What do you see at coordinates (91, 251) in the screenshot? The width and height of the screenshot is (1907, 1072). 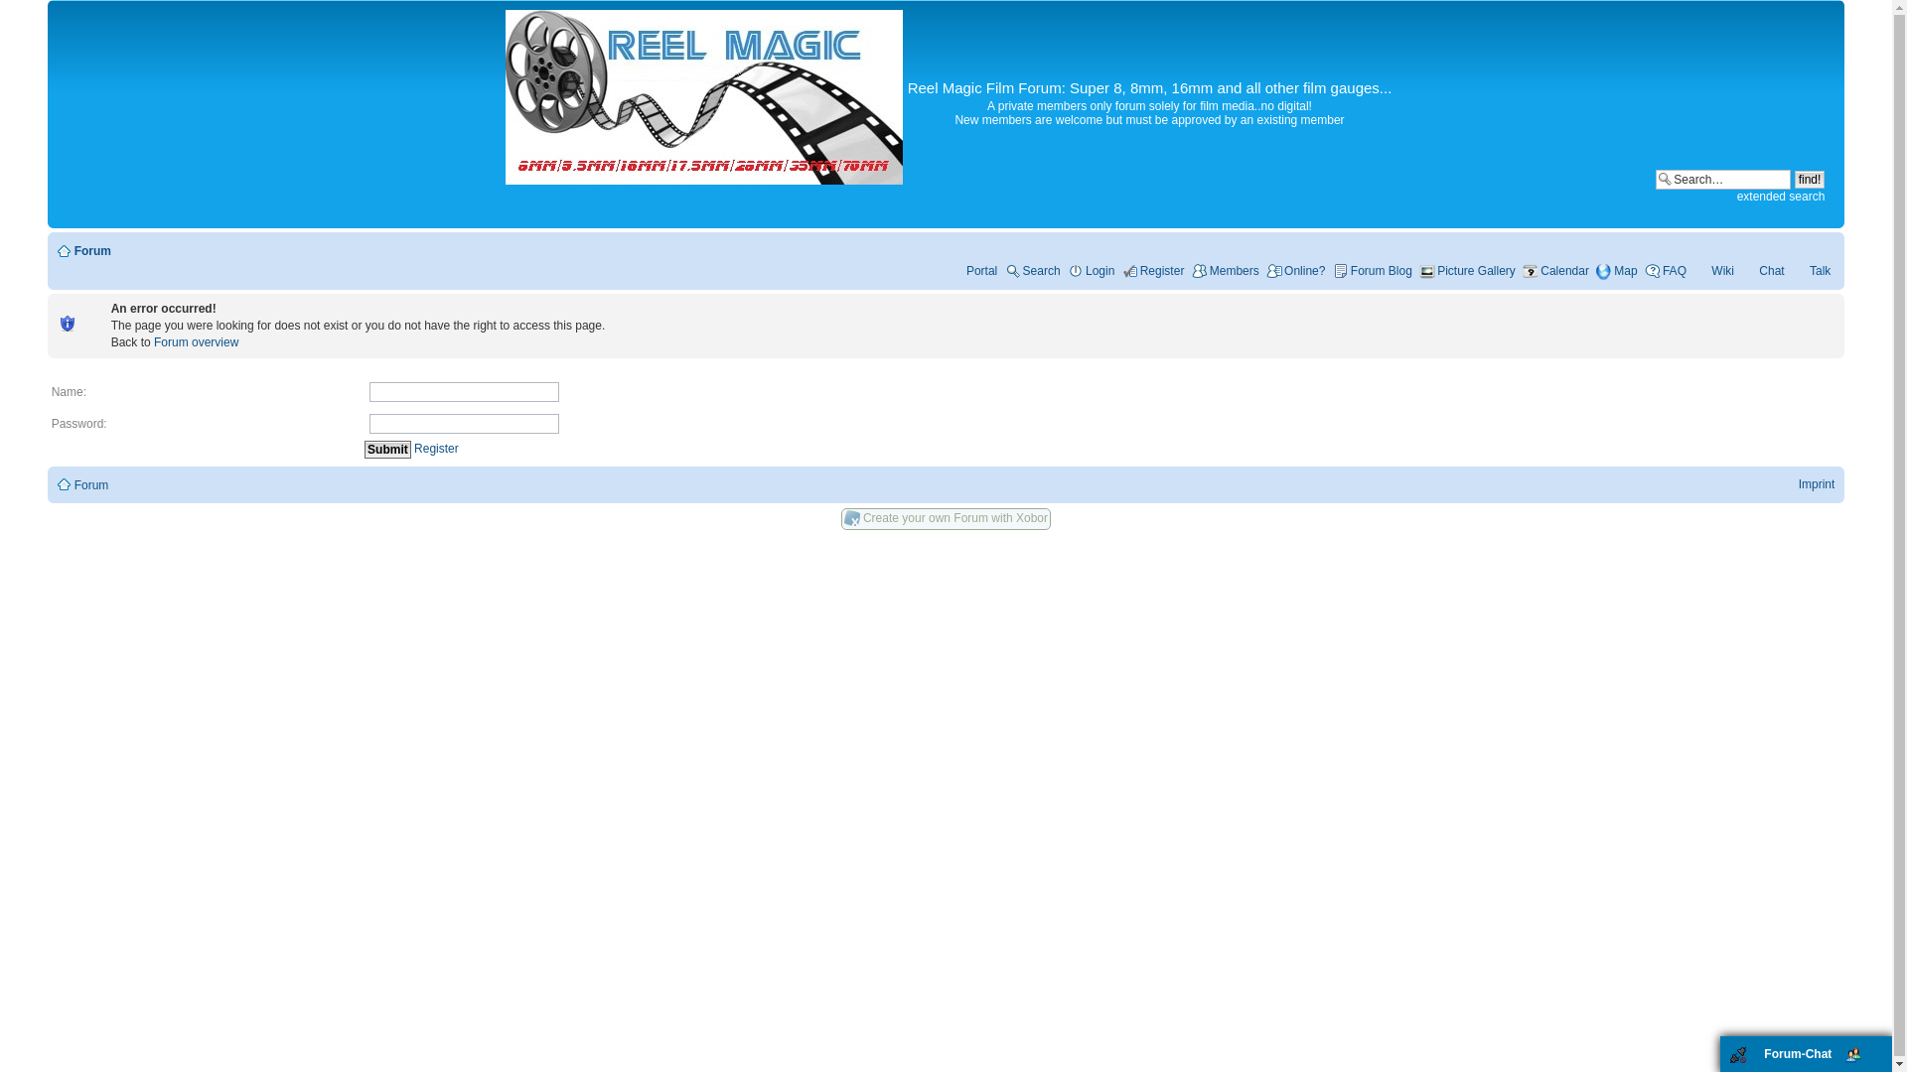 I see `Forum` at bounding box center [91, 251].